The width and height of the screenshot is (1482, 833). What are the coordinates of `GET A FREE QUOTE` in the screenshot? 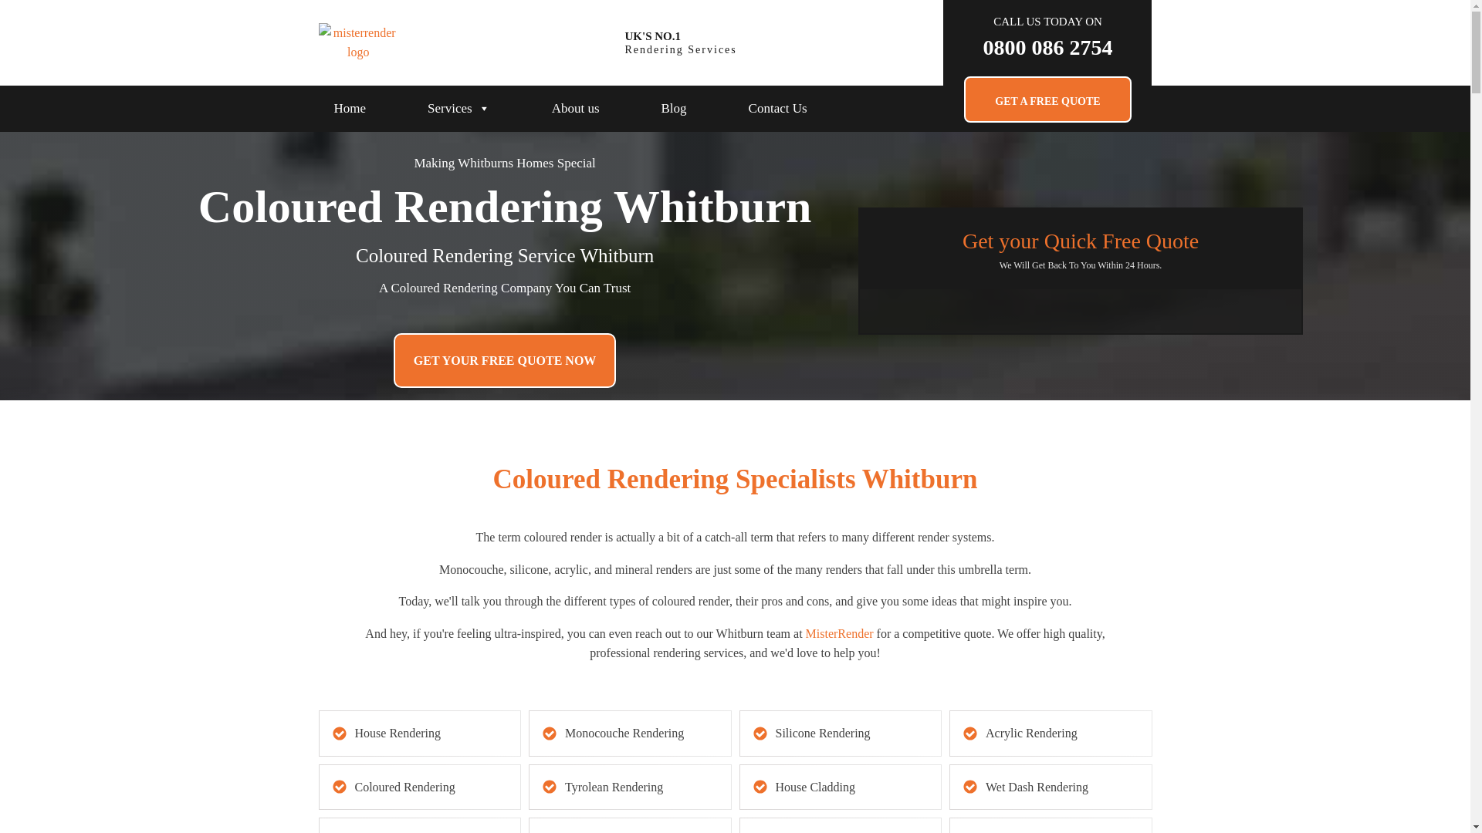 It's located at (1047, 99).